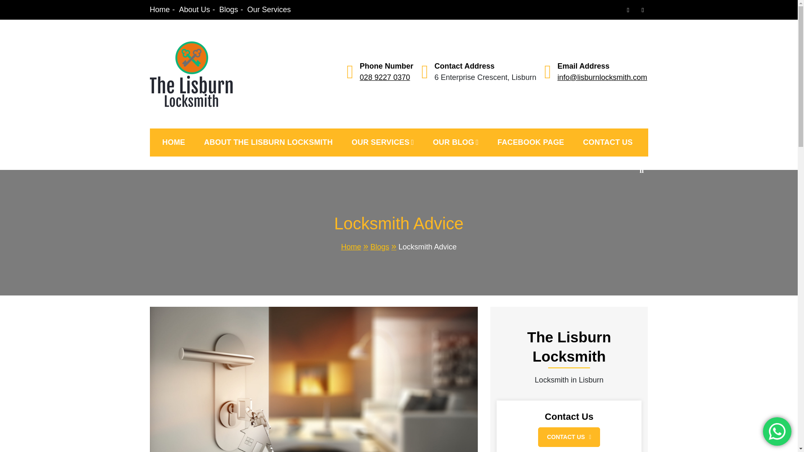  I want to click on WhatsApp us, so click(777, 431).